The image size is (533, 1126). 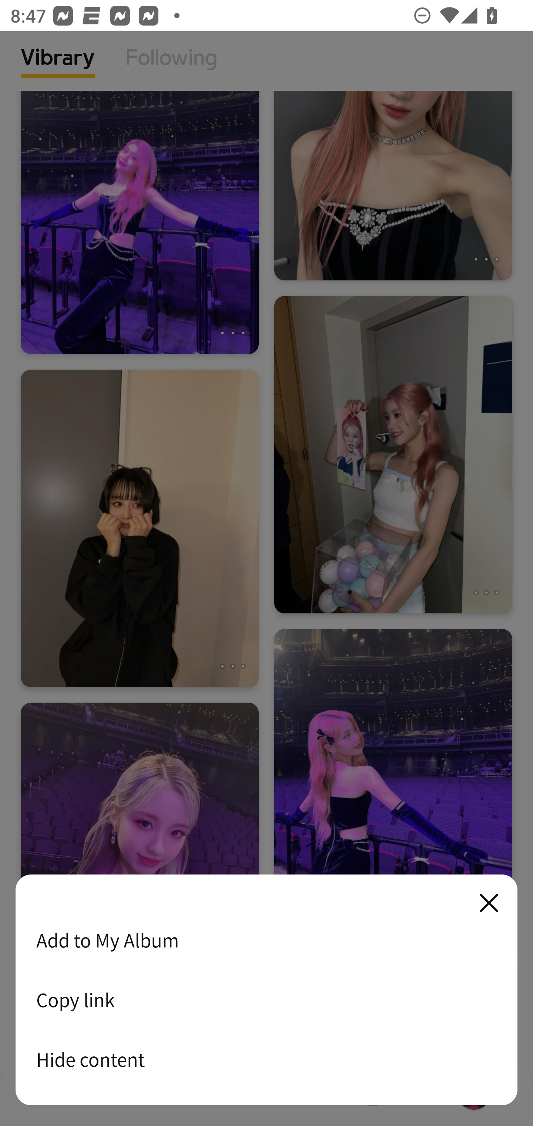 I want to click on Add to My Album Copy link Hide content, so click(x=266, y=990).